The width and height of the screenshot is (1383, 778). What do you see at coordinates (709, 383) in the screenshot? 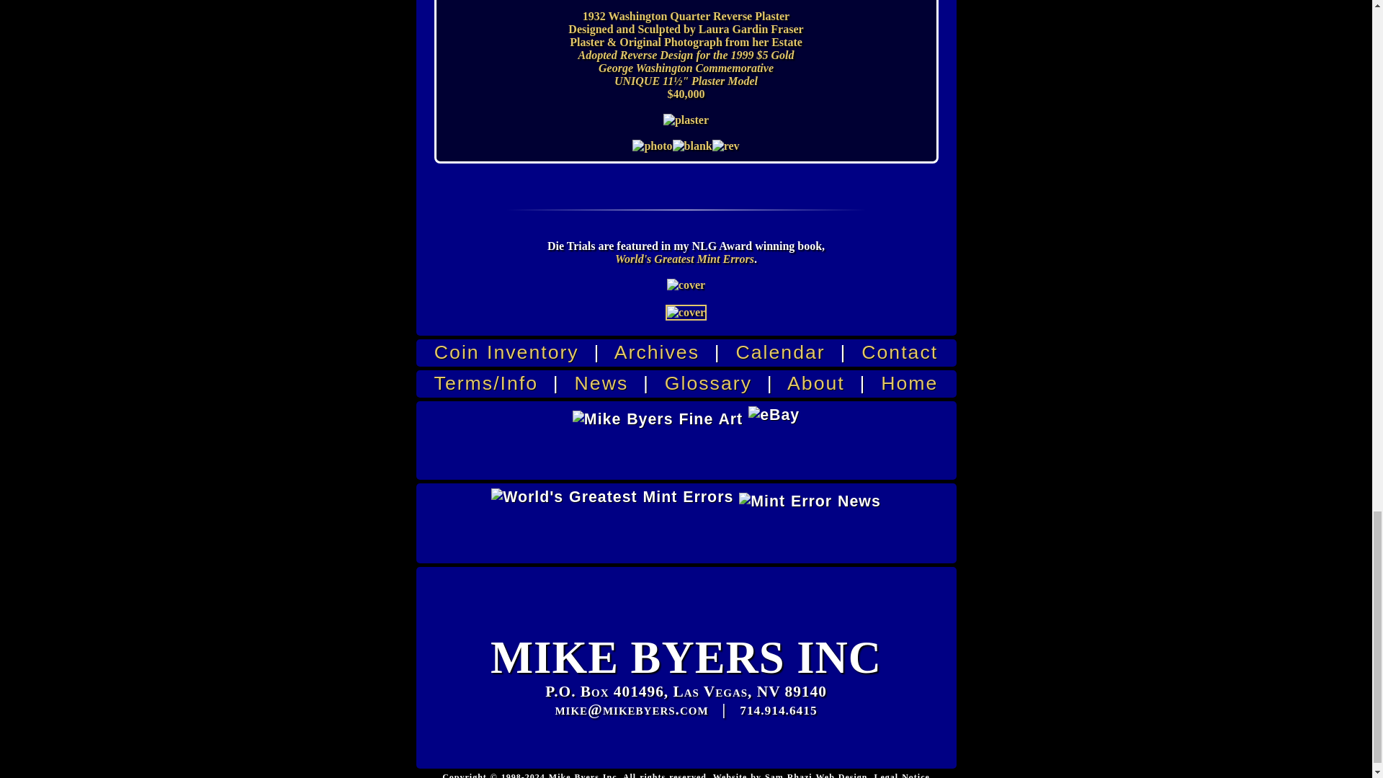
I see `Glossary` at bounding box center [709, 383].